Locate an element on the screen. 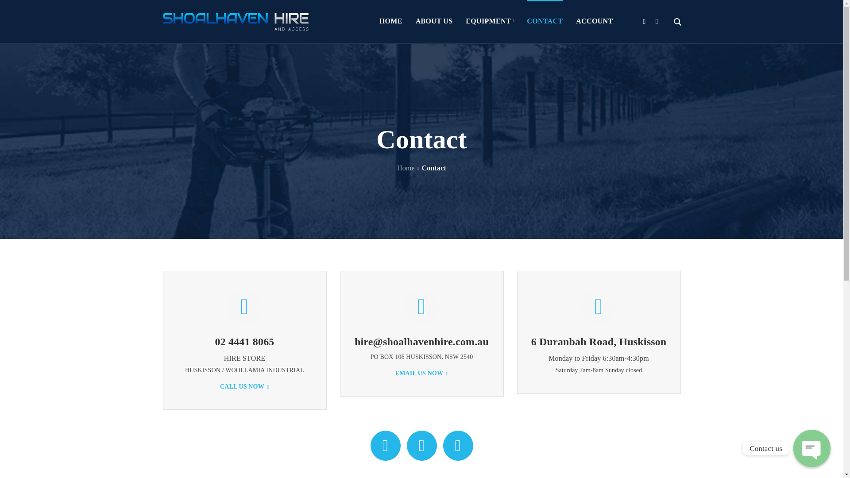 This screenshot has width=850, height=478. Facebook is located at coordinates (385, 446).